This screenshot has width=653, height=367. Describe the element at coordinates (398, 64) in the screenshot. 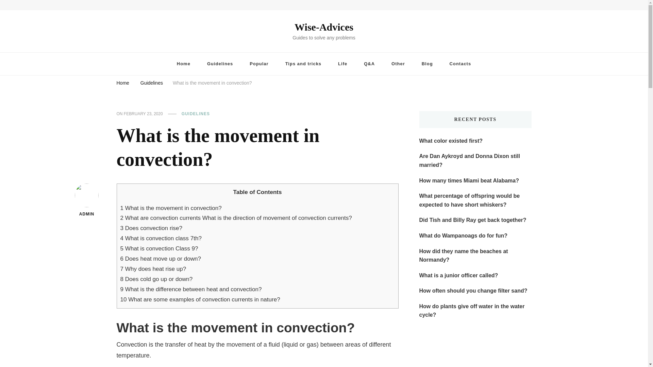

I see `Other` at that location.